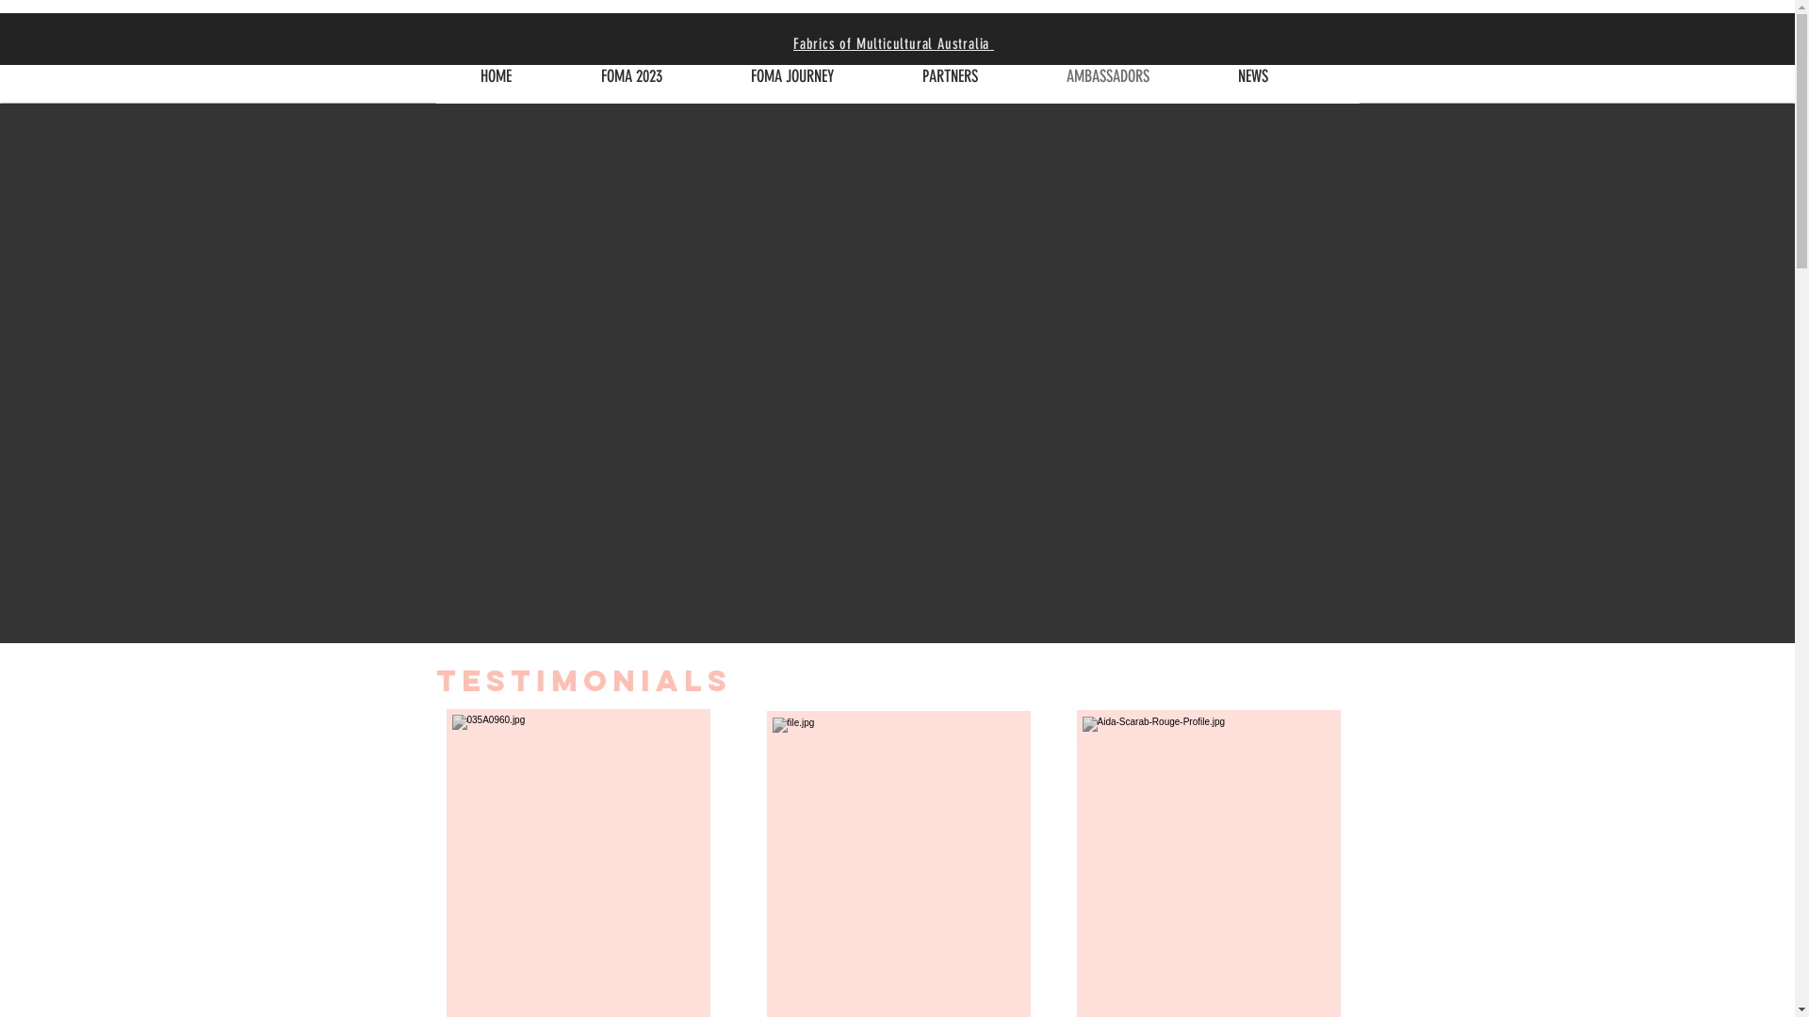 The width and height of the screenshot is (1809, 1017). What do you see at coordinates (1107, 77) in the screenshot?
I see `AMBASSADORS` at bounding box center [1107, 77].